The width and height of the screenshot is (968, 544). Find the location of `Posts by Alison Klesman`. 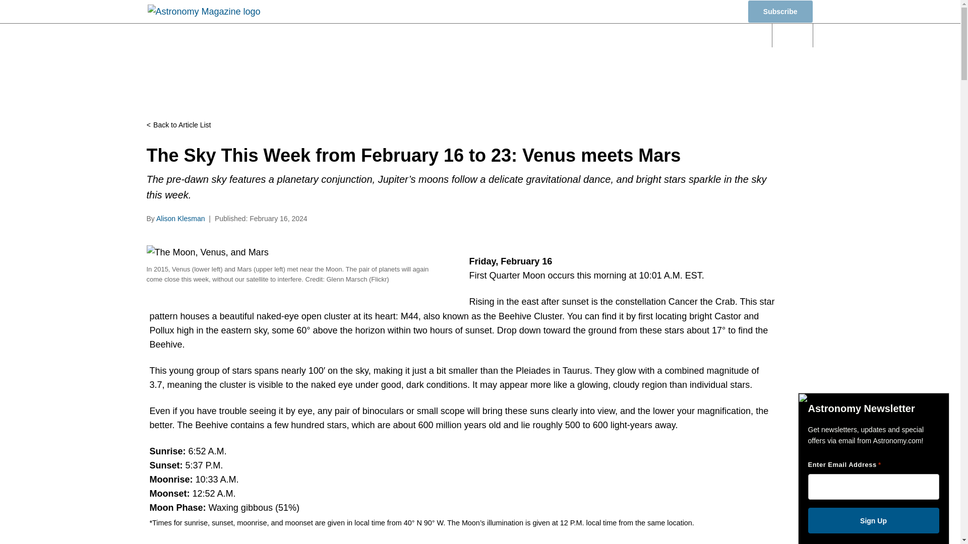

Posts by Alison Klesman is located at coordinates (180, 218).